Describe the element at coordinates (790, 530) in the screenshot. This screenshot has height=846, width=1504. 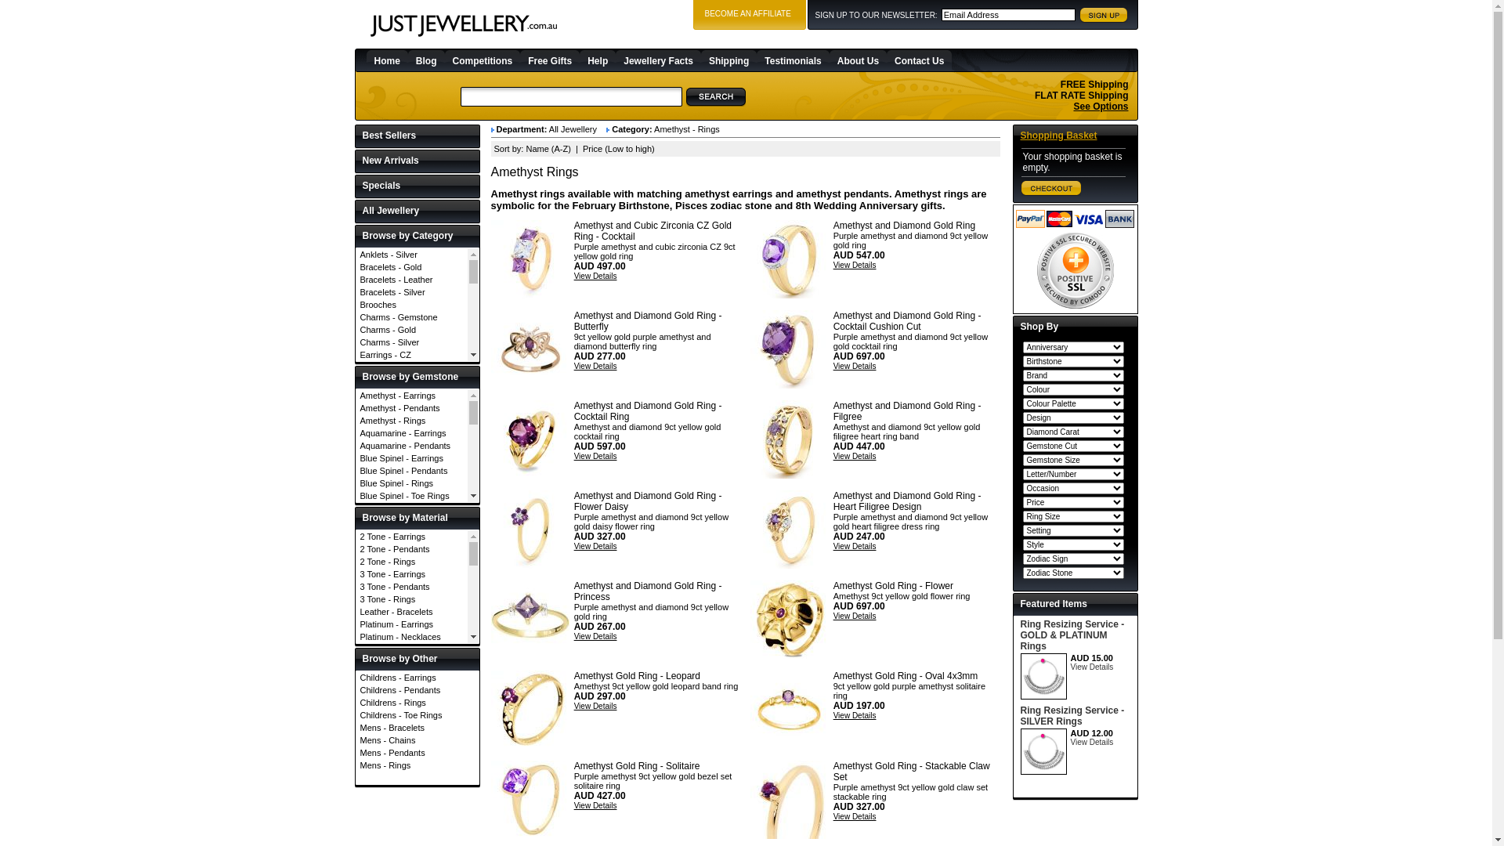
I see `Amethyst and Diamond Gold Ring - Heart Filigree Design` at that location.